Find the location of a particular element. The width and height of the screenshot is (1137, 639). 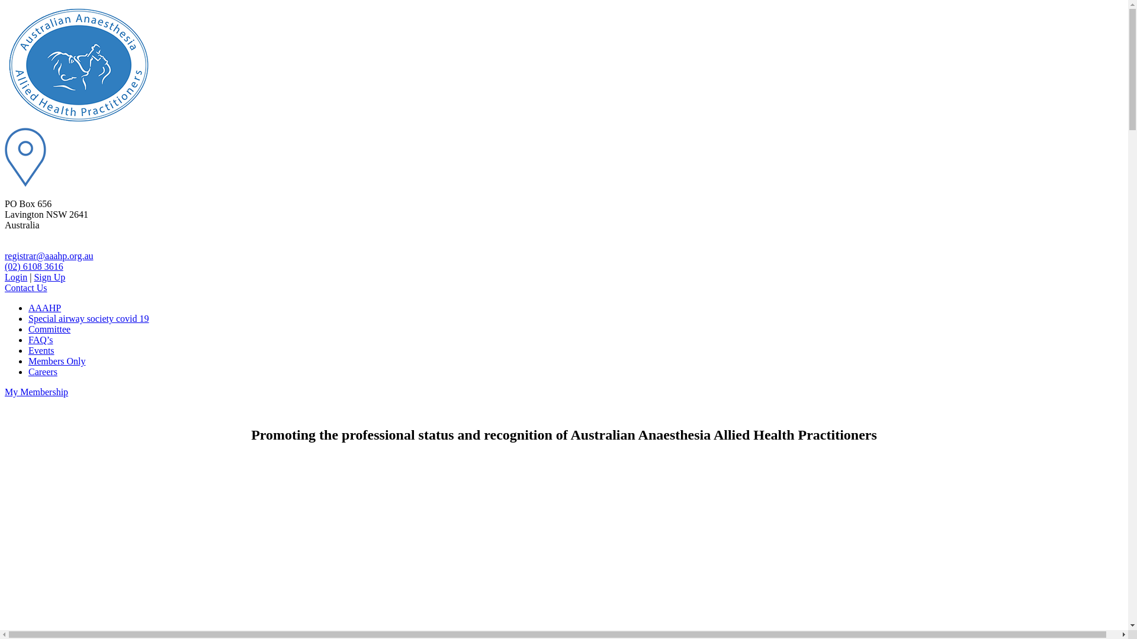

Careers is located at coordinates (43, 372).